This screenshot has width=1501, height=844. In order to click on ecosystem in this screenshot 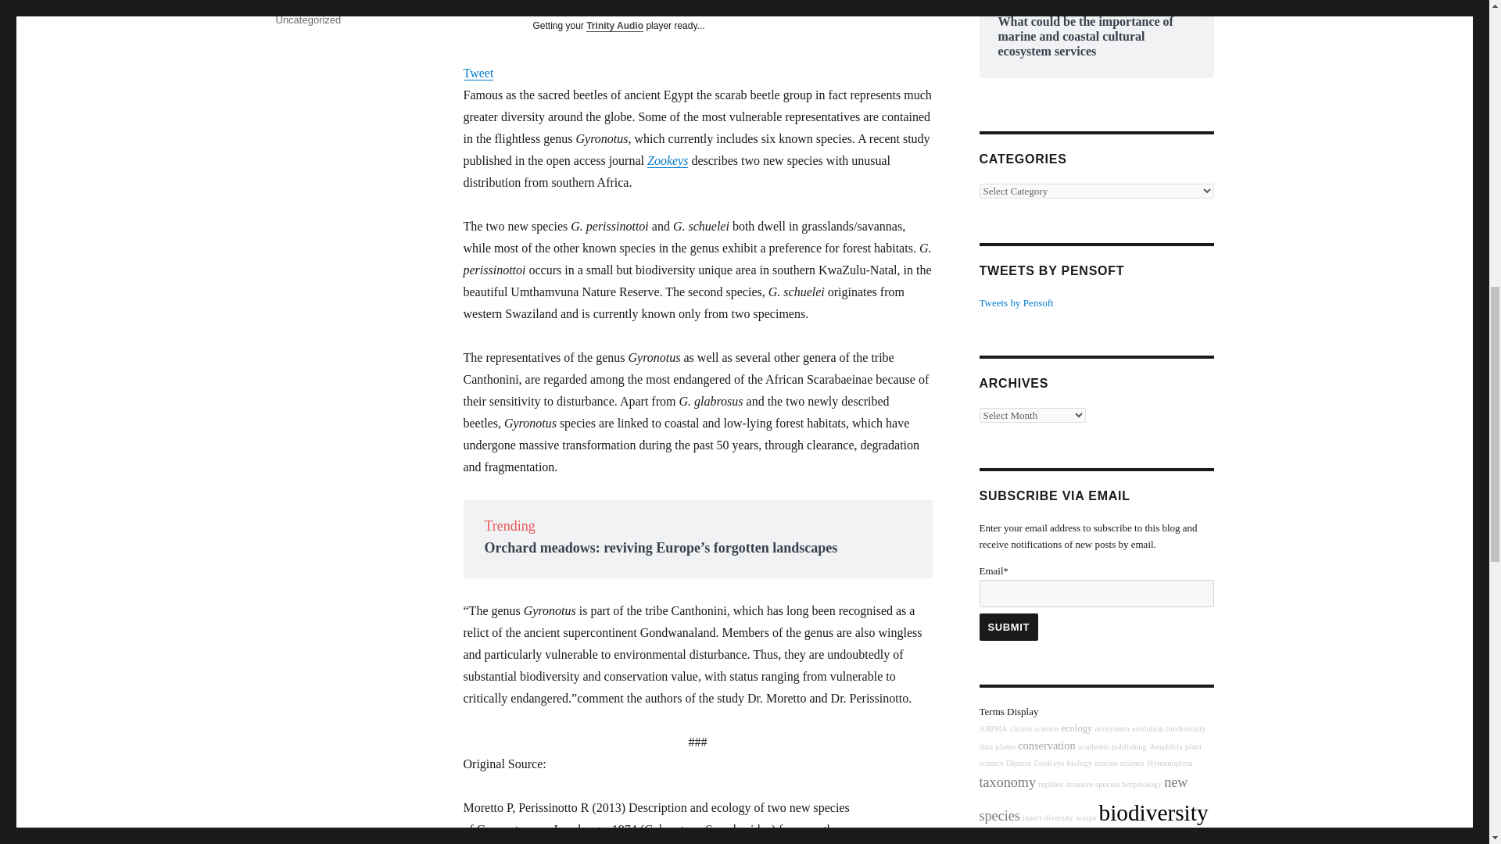, I will do `click(1111, 728)`.